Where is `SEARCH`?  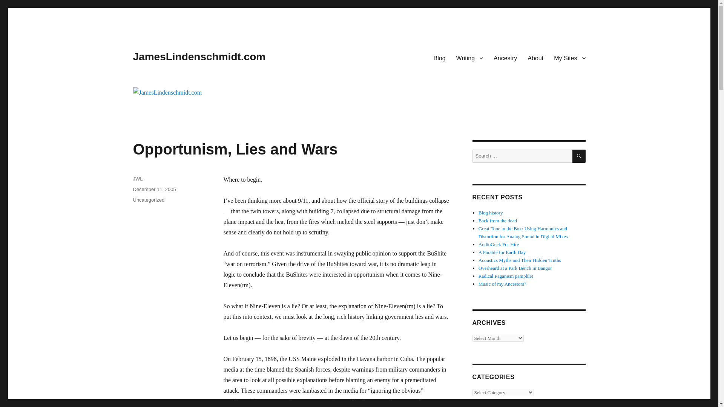 SEARCH is located at coordinates (579, 156).